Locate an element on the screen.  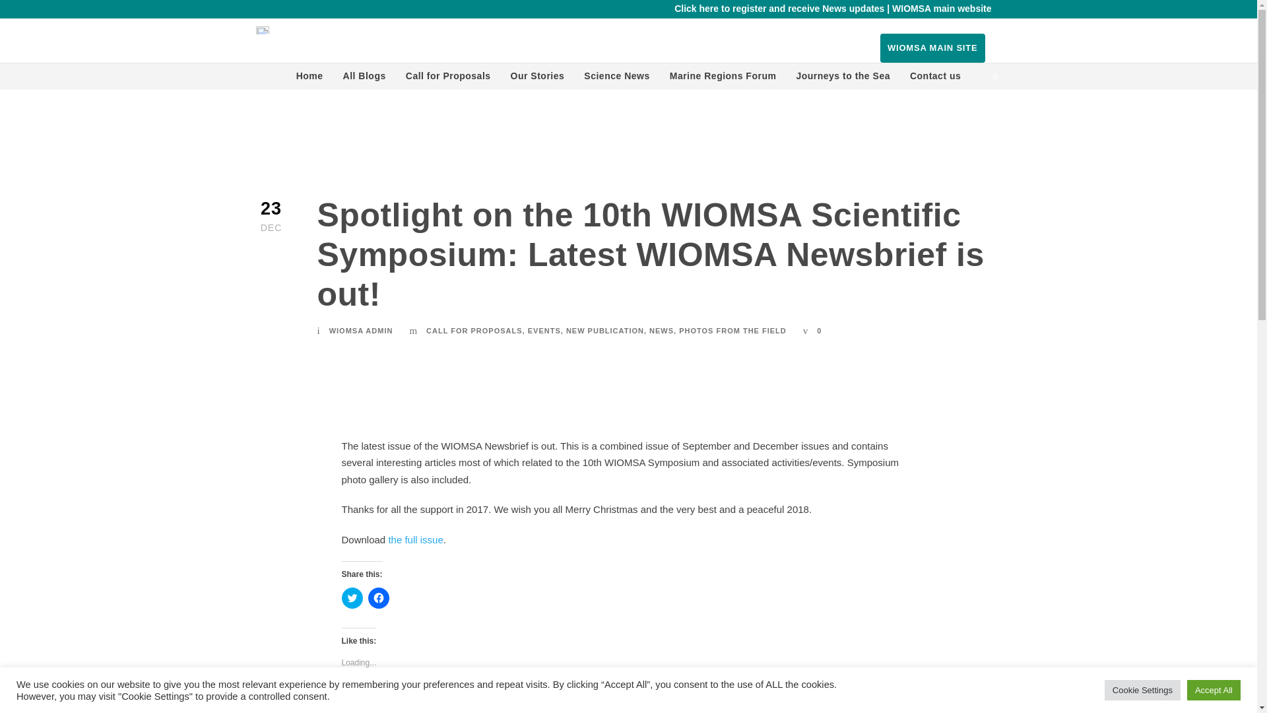
Journeys to the Sea is located at coordinates (843, 79).